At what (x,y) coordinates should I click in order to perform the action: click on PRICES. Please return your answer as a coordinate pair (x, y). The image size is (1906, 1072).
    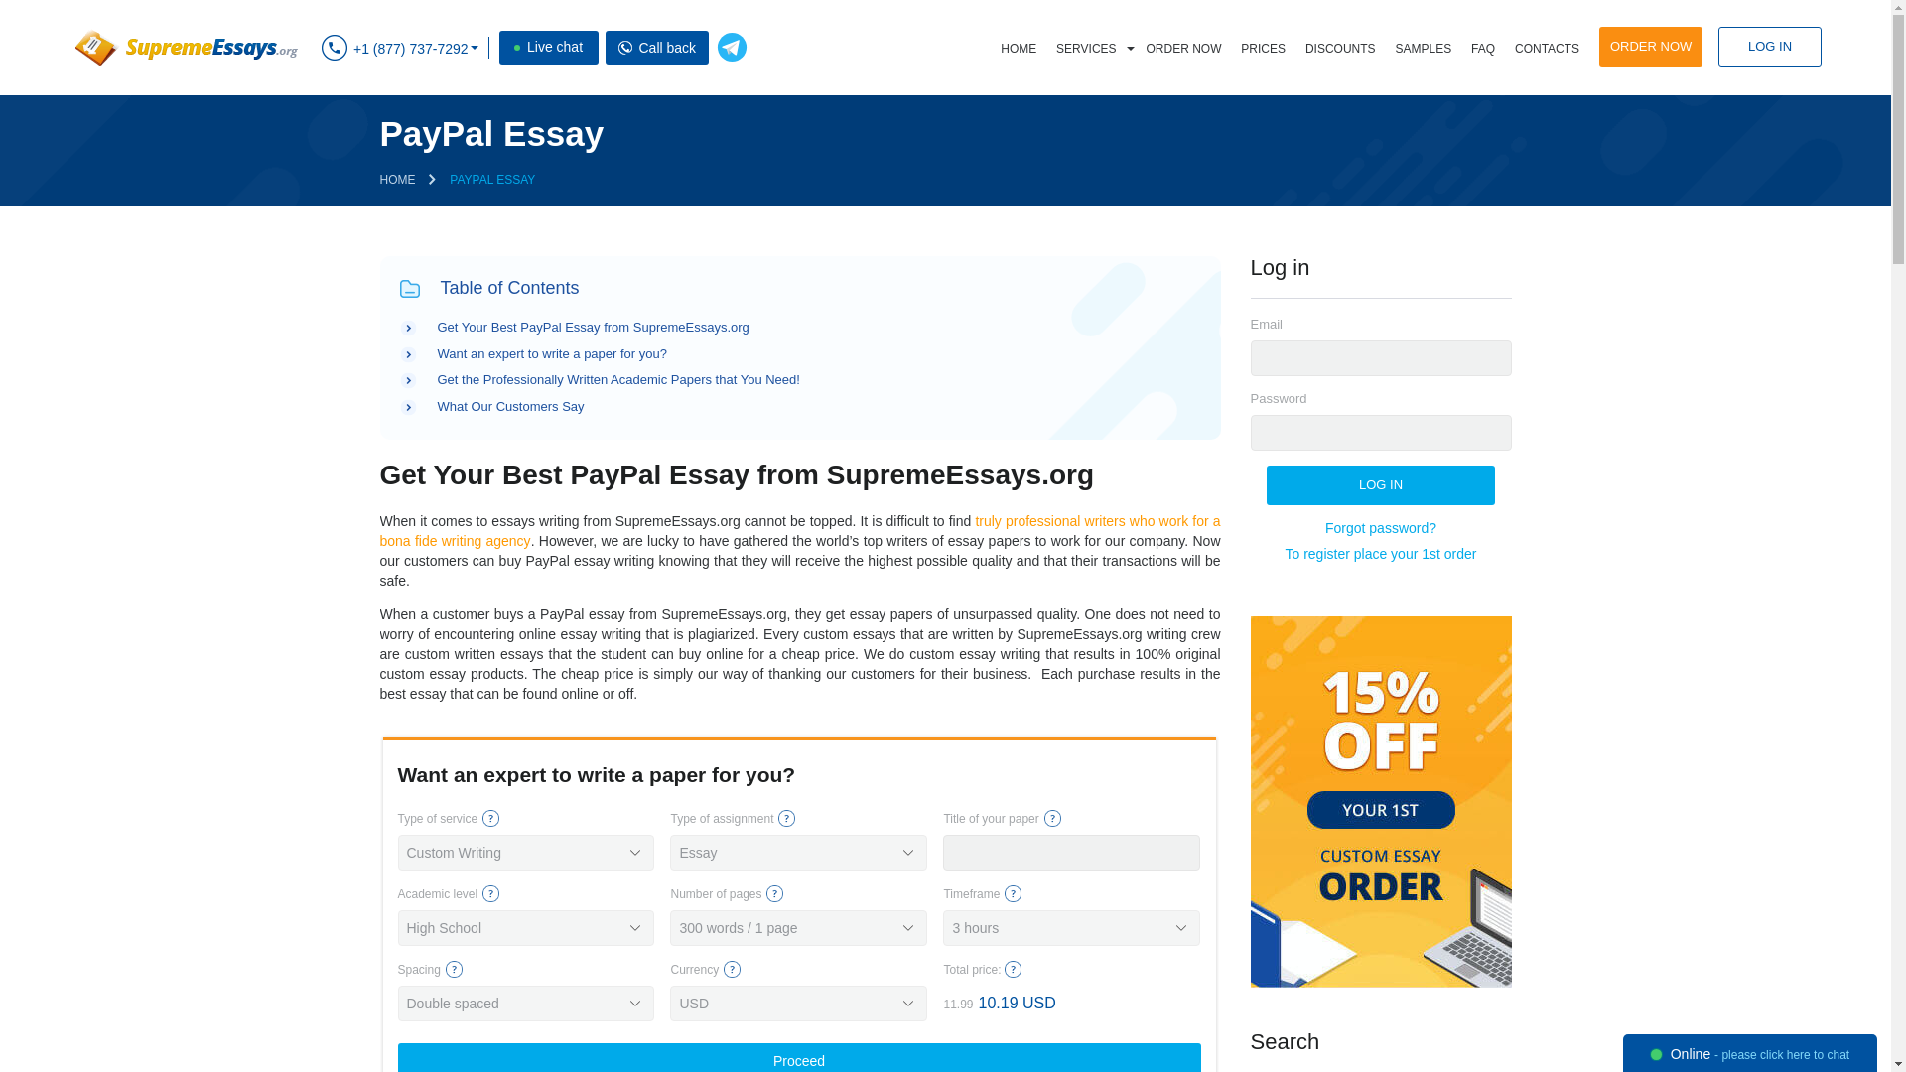
    Looking at the image, I should click on (1263, 49).